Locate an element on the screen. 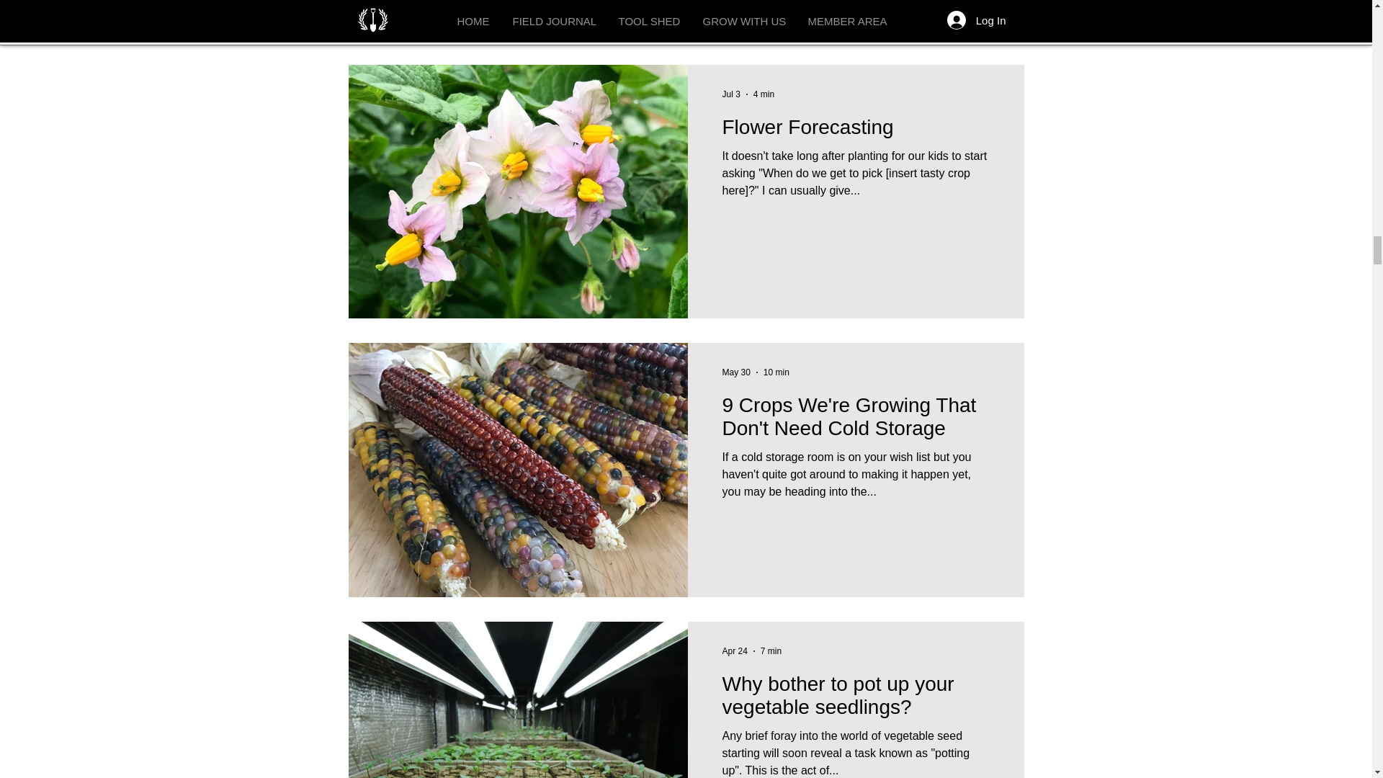 The width and height of the screenshot is (1383, 778). 9 Crops We're Growing That Don't Need Cold Storage is located at coordinates (855, 421).